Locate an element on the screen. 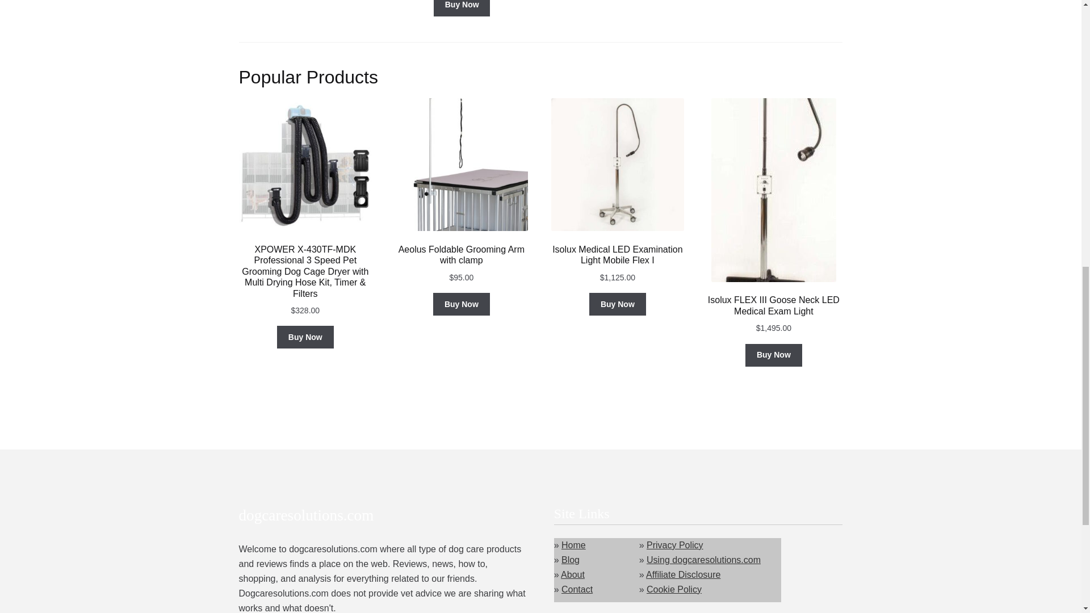  Buy Now is located at coordinates (305, 337).